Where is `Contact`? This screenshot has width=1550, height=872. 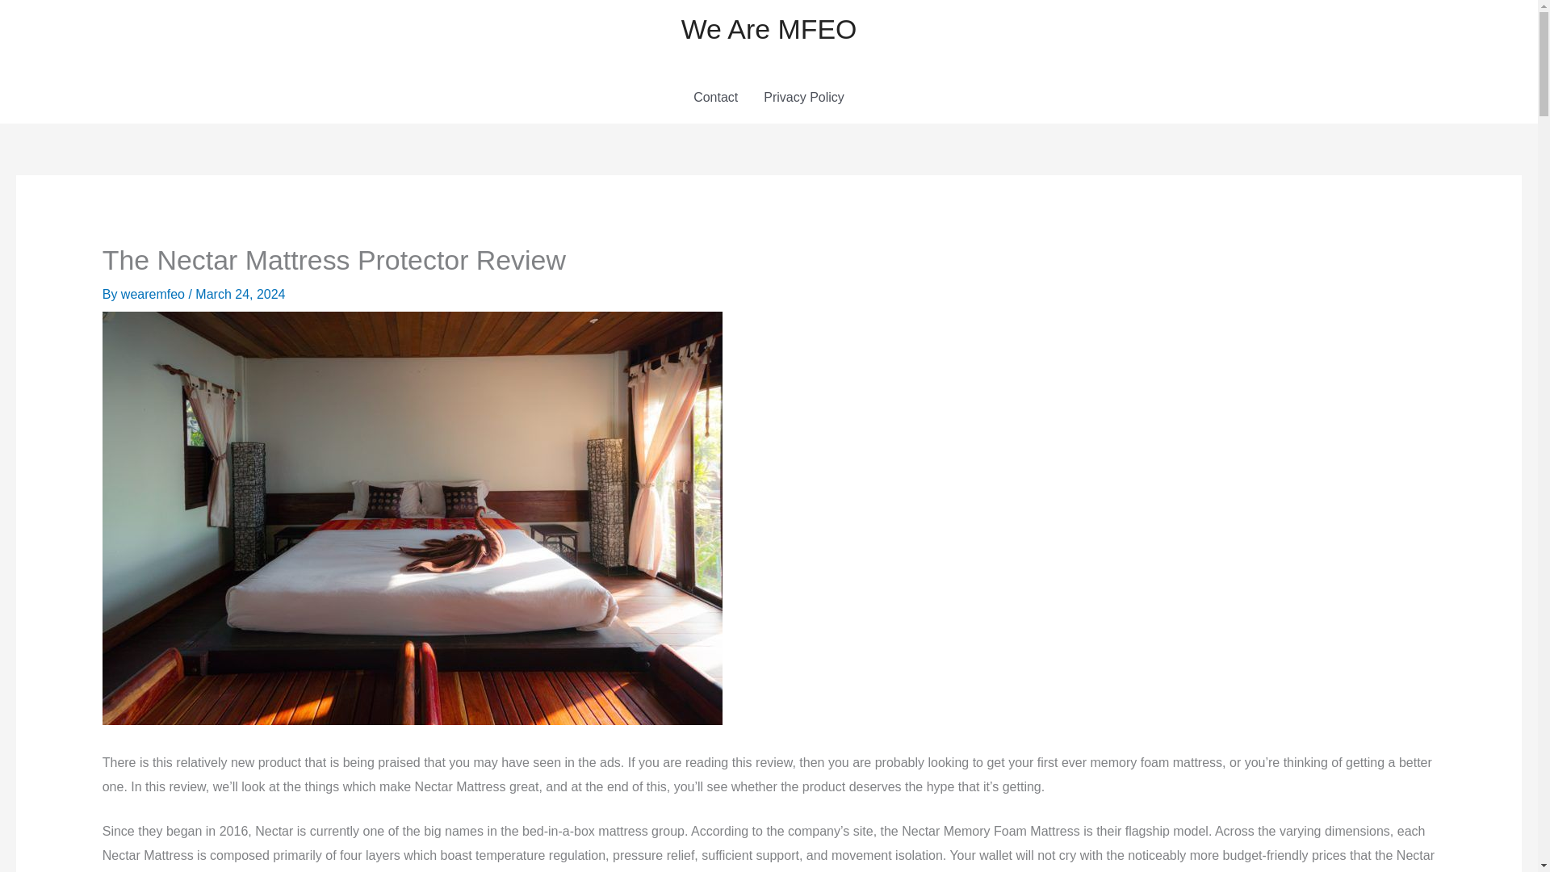 Contact is located at coordinates (715, 97).